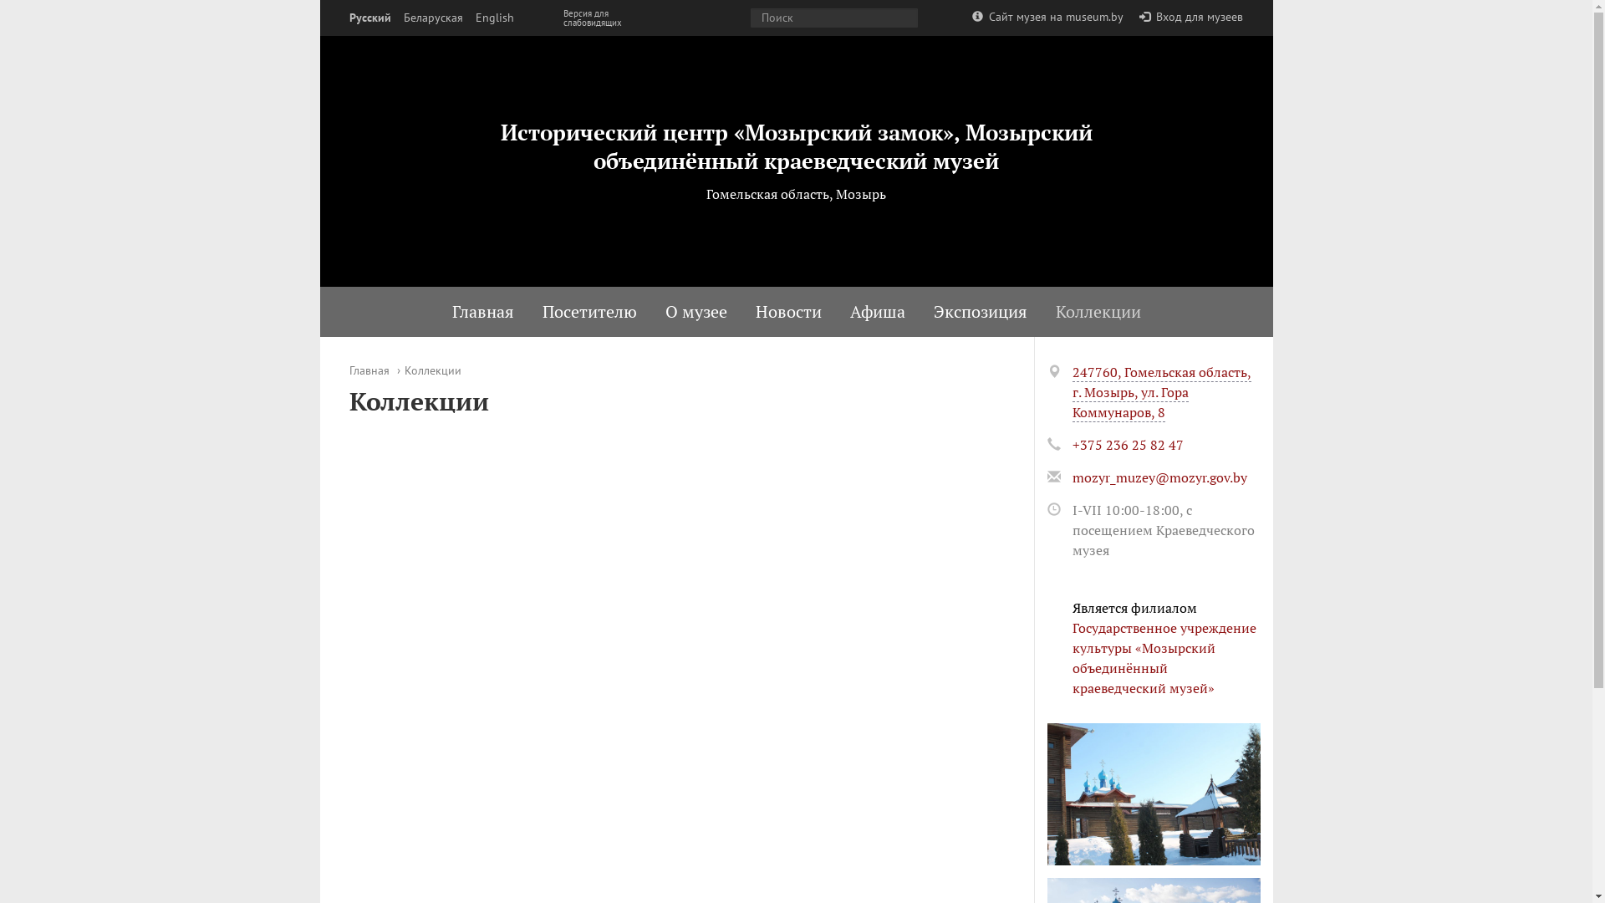  I want to click on +375 236 25 82 47, so click(1127, 445).